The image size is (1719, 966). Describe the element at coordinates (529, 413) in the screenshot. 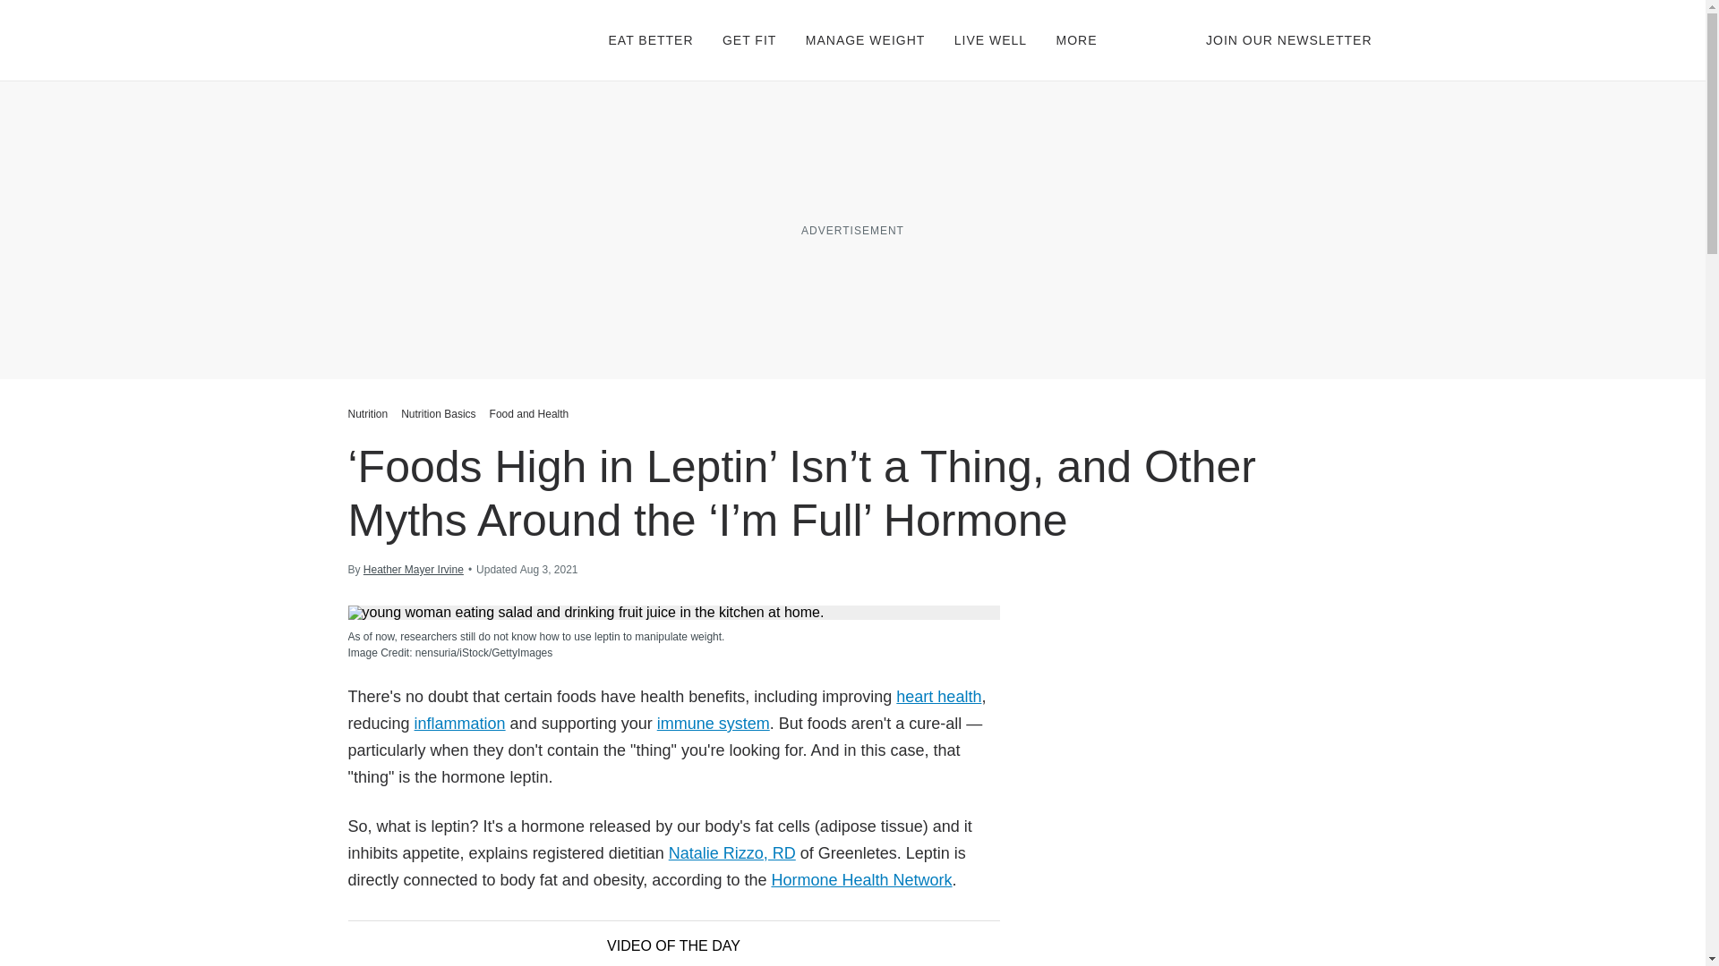

I see `Food and Health` at that location.